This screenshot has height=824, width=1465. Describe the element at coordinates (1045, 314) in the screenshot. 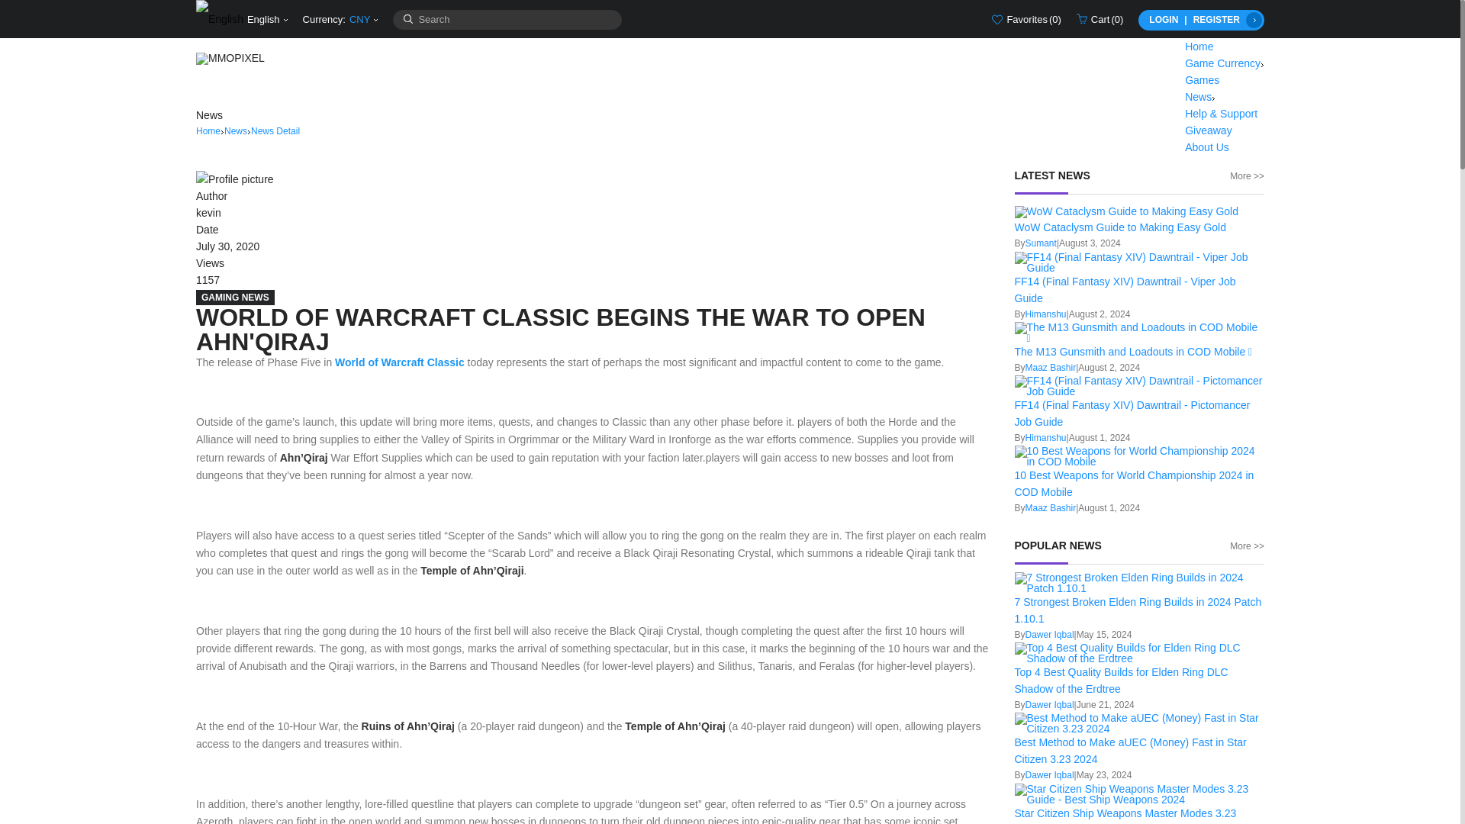

I see `Himanshu` at that location.